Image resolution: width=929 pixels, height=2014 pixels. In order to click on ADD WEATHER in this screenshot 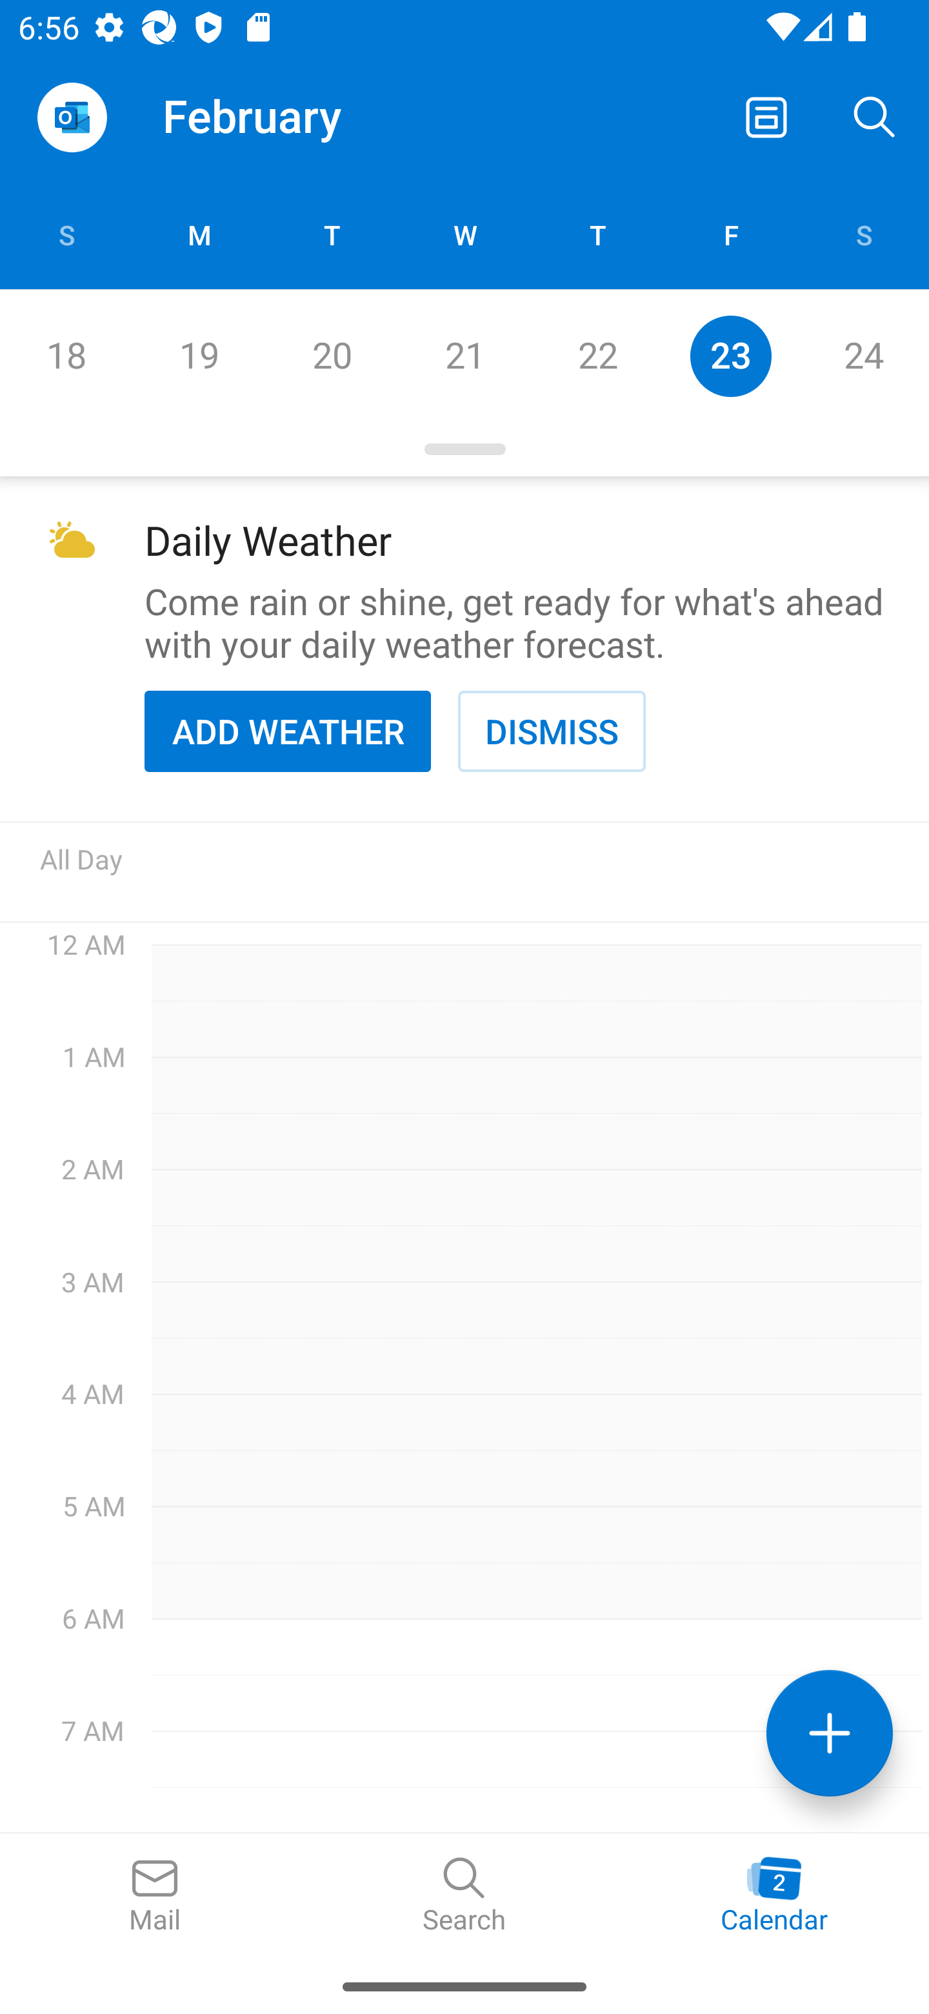, I will do `click(288, 731)`.